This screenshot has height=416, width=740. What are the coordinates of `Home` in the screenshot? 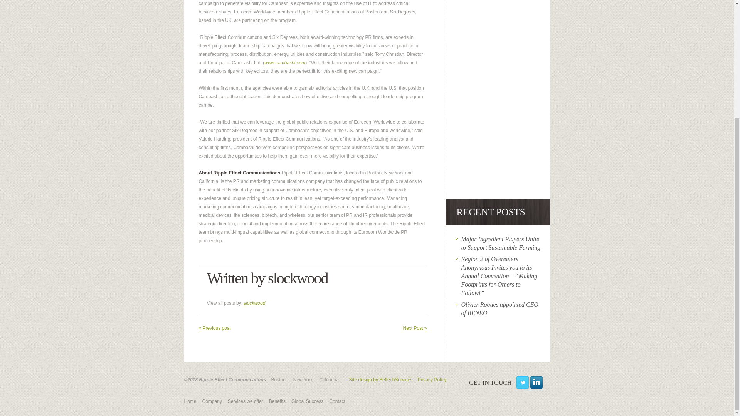 It's located at (190, 401).